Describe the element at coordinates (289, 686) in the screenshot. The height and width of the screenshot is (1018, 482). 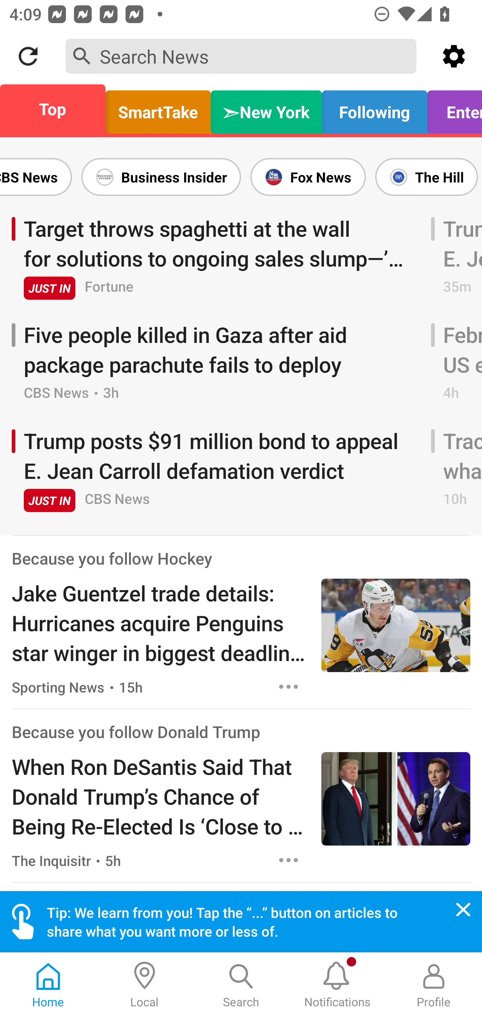
I see `Options` at that location.